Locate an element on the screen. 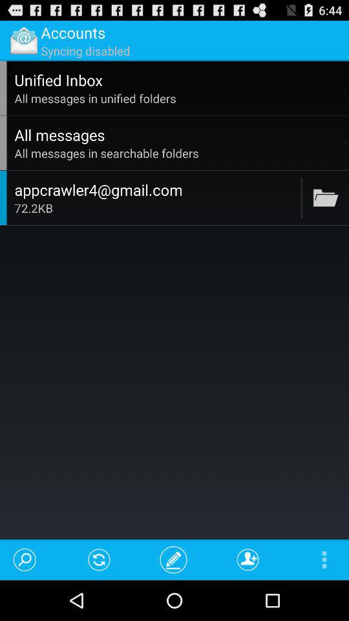 This screenshot has width=349, height=621. select the pencil symbol is located at coordinates (173, 560).